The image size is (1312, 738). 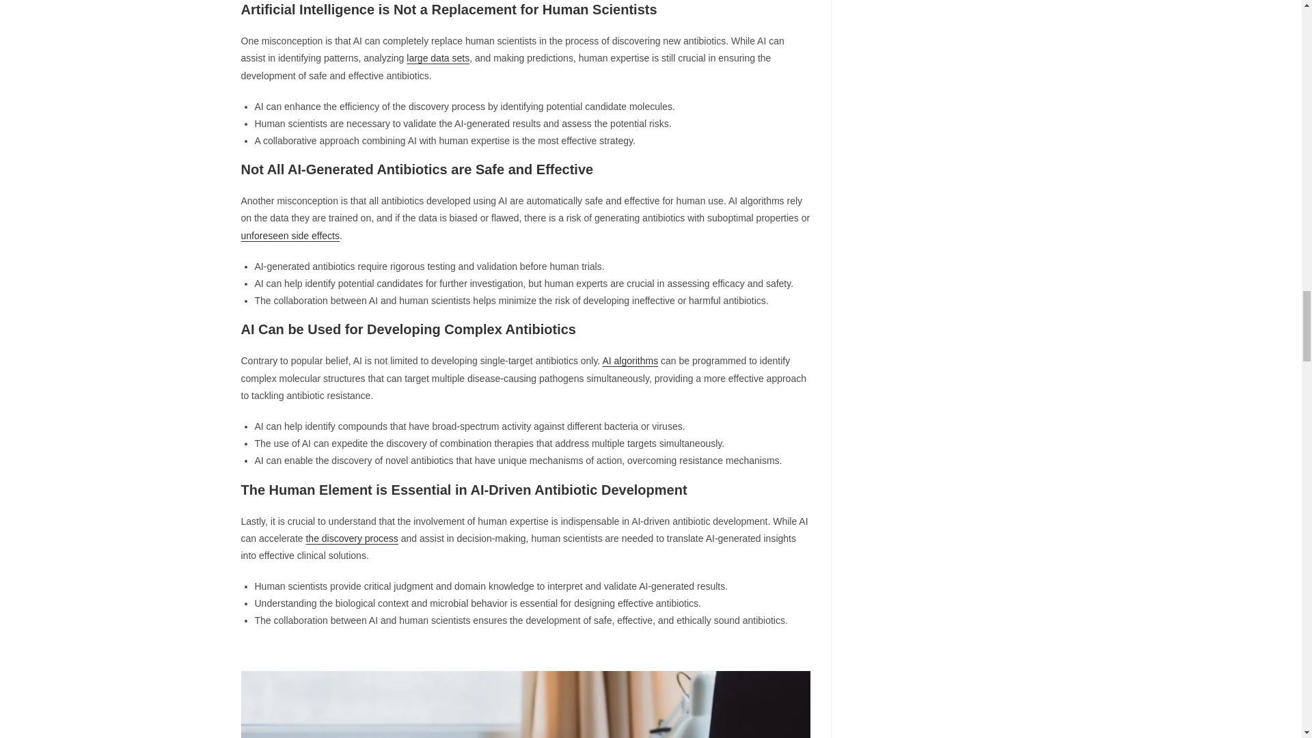 I want to click on Artificial Intelligence Yields New Antibiotic., so click(x=525, y=704).